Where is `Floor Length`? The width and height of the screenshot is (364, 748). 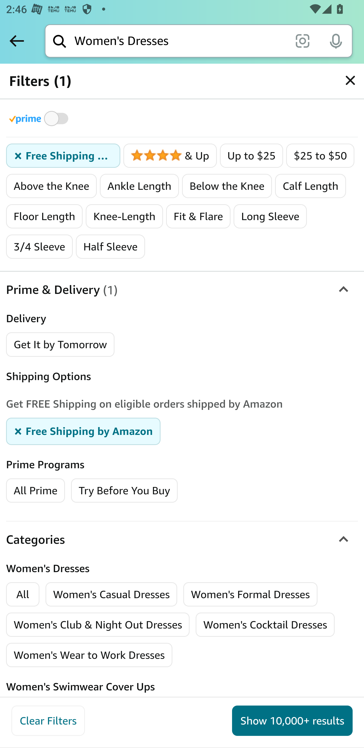
Floor Length is located at coordinates (44, 216).